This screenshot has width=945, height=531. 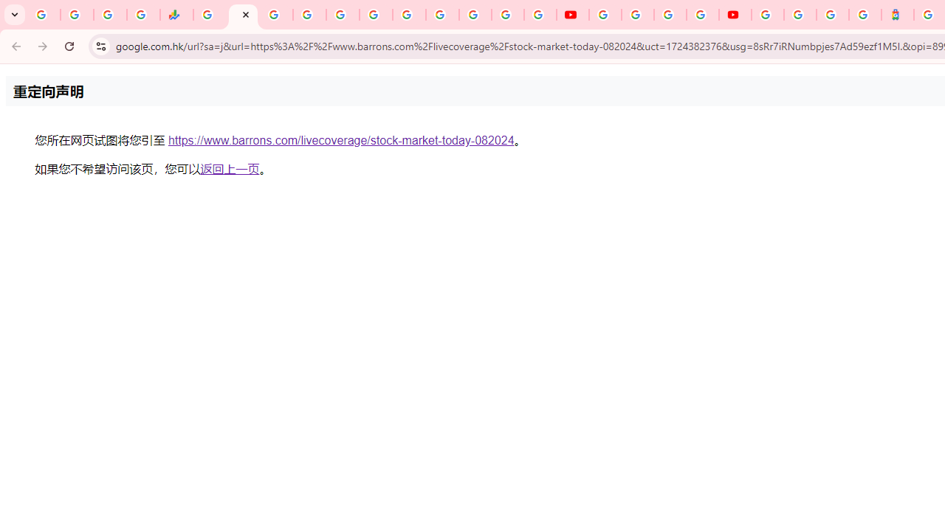 What do you see at coordinates (638, 15) in the screenshot?
I see `Google Account Help` at bounding box center [638, 15].